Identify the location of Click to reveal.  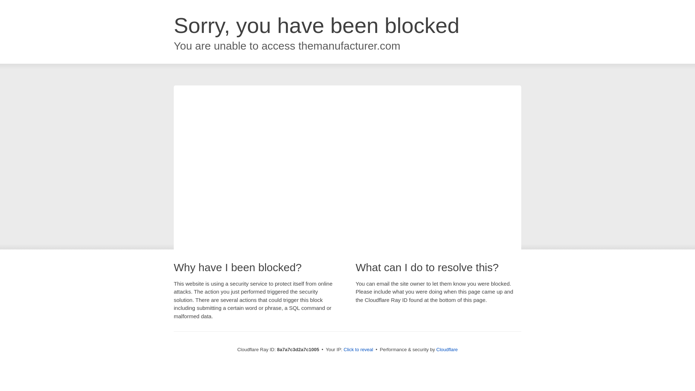
(358, 350).